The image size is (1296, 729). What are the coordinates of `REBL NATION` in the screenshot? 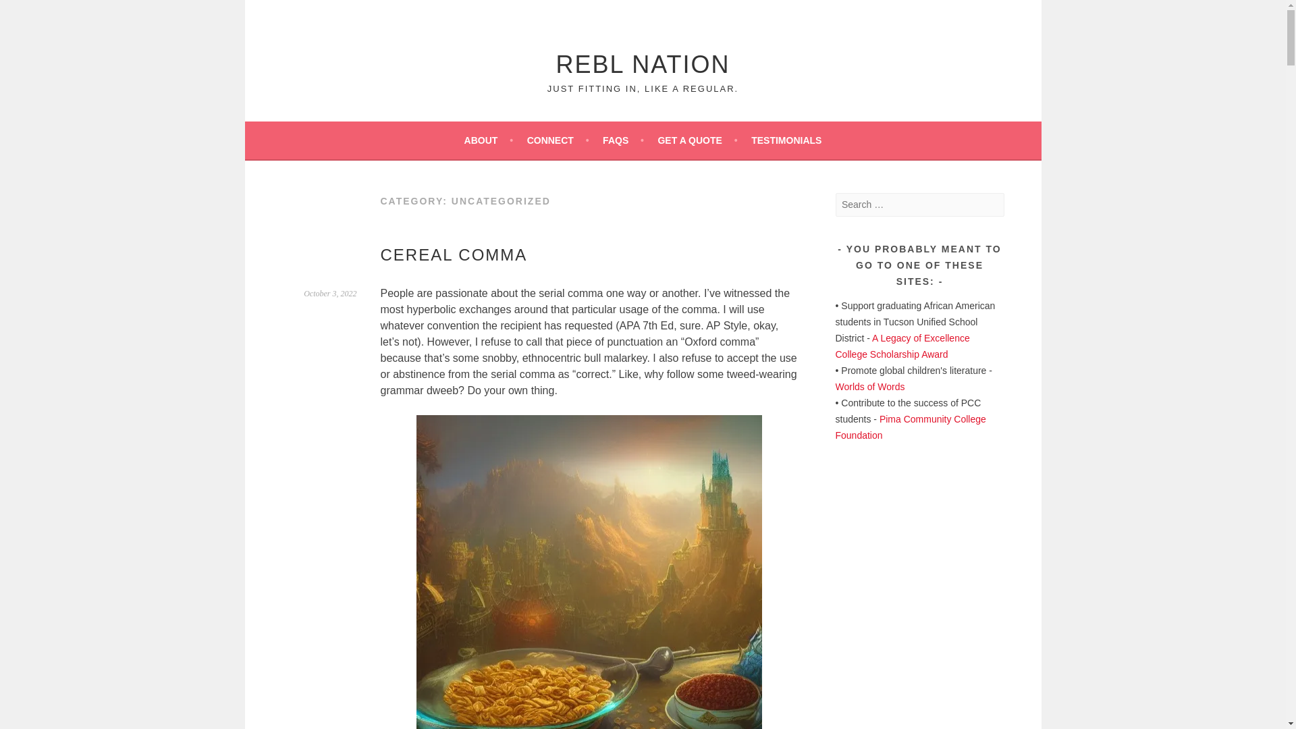 It's located at (643, 63).